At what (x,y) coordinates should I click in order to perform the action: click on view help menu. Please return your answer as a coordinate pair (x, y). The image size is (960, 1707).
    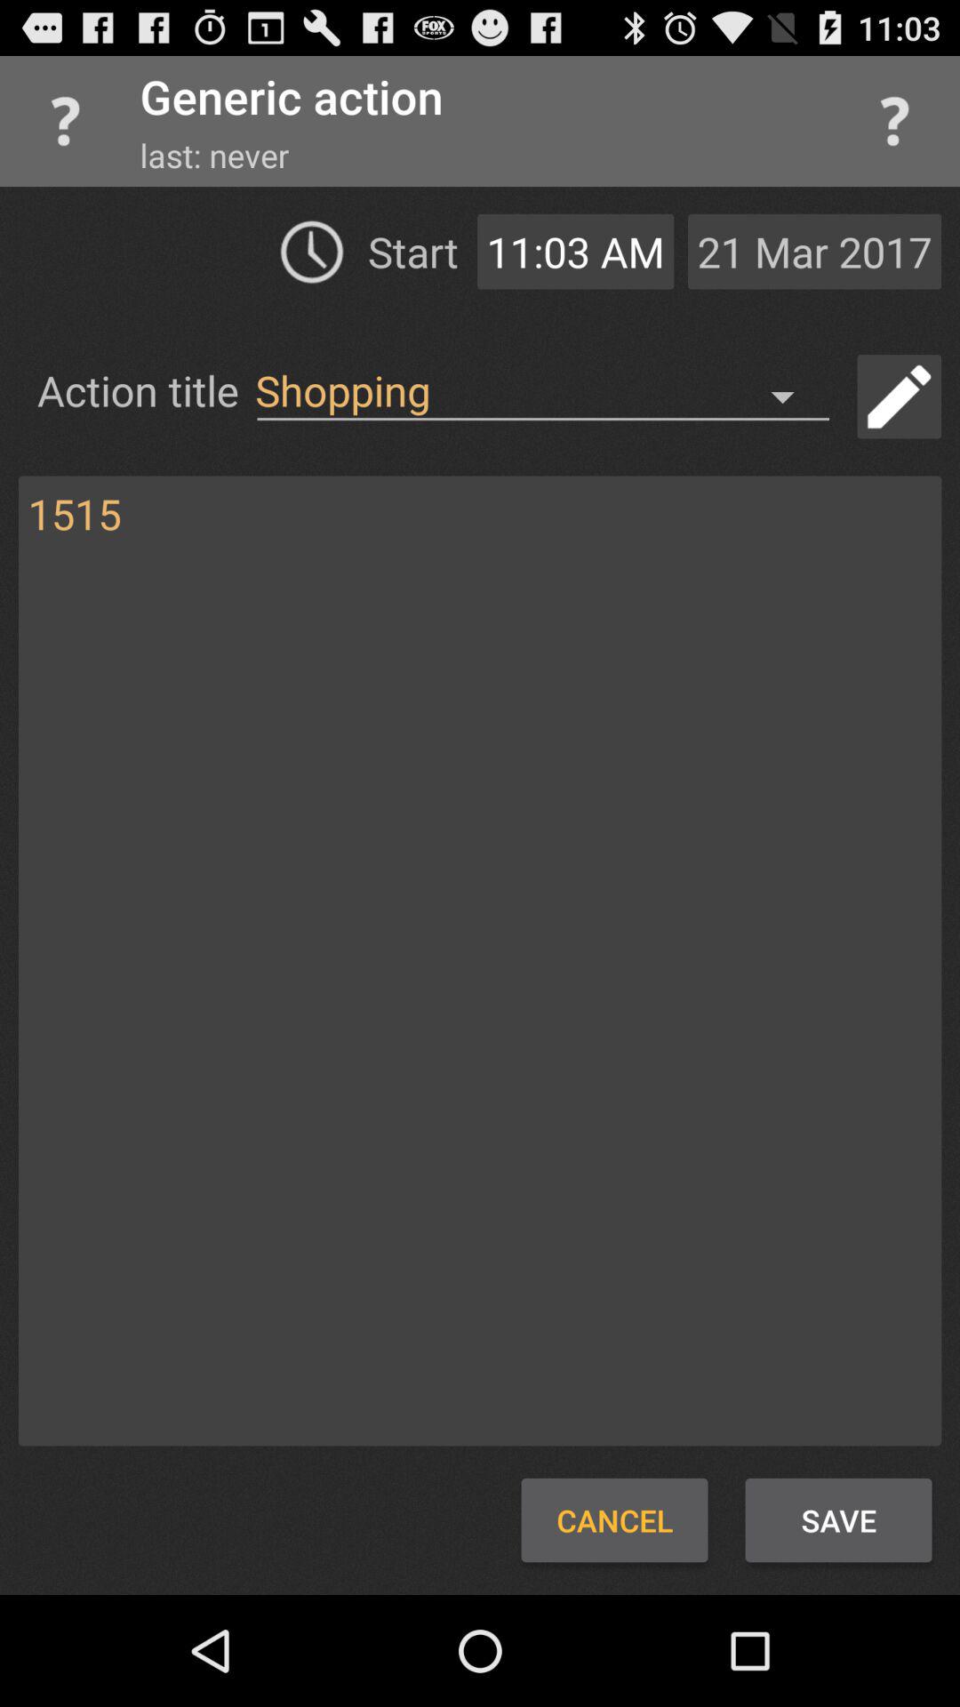
    Looking at the image, I should click on (894, 121).